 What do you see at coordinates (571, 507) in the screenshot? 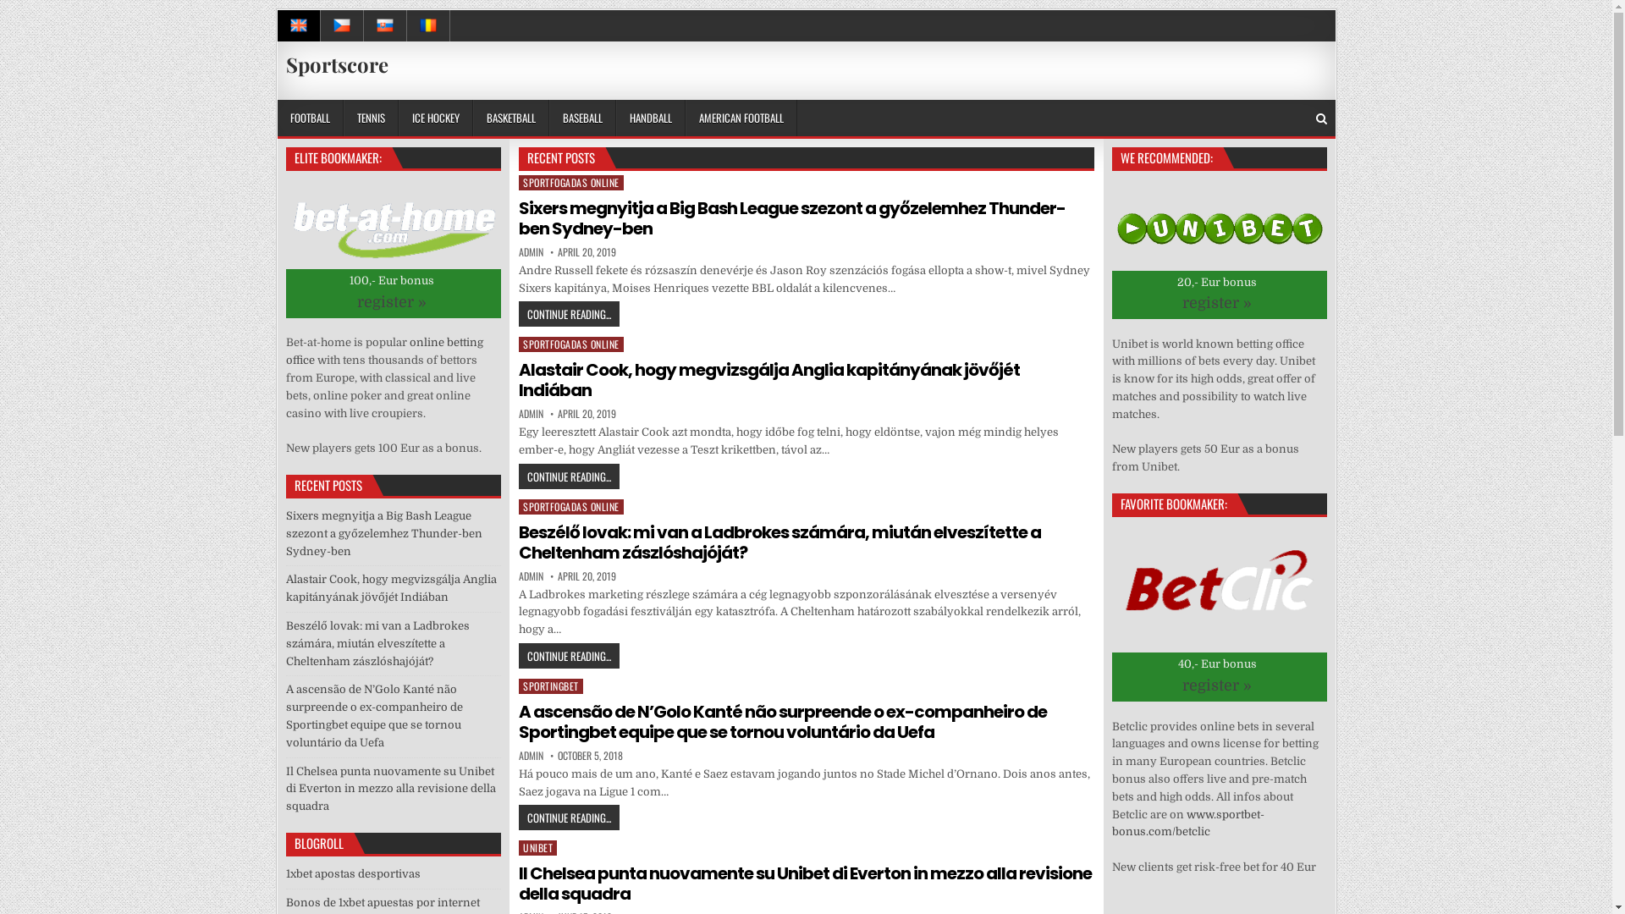
I see `SPORTFOGADAS ONLINE` at bounding box center [571, 507].